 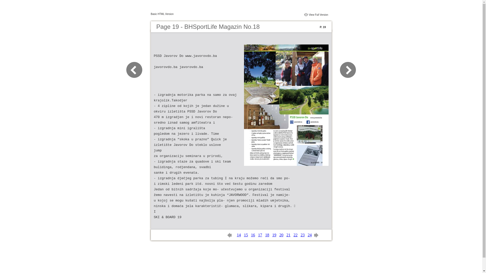 What do you see at coordinates (253, 235) in the screenshot?
I see `16` at bounding box center [253, 235].